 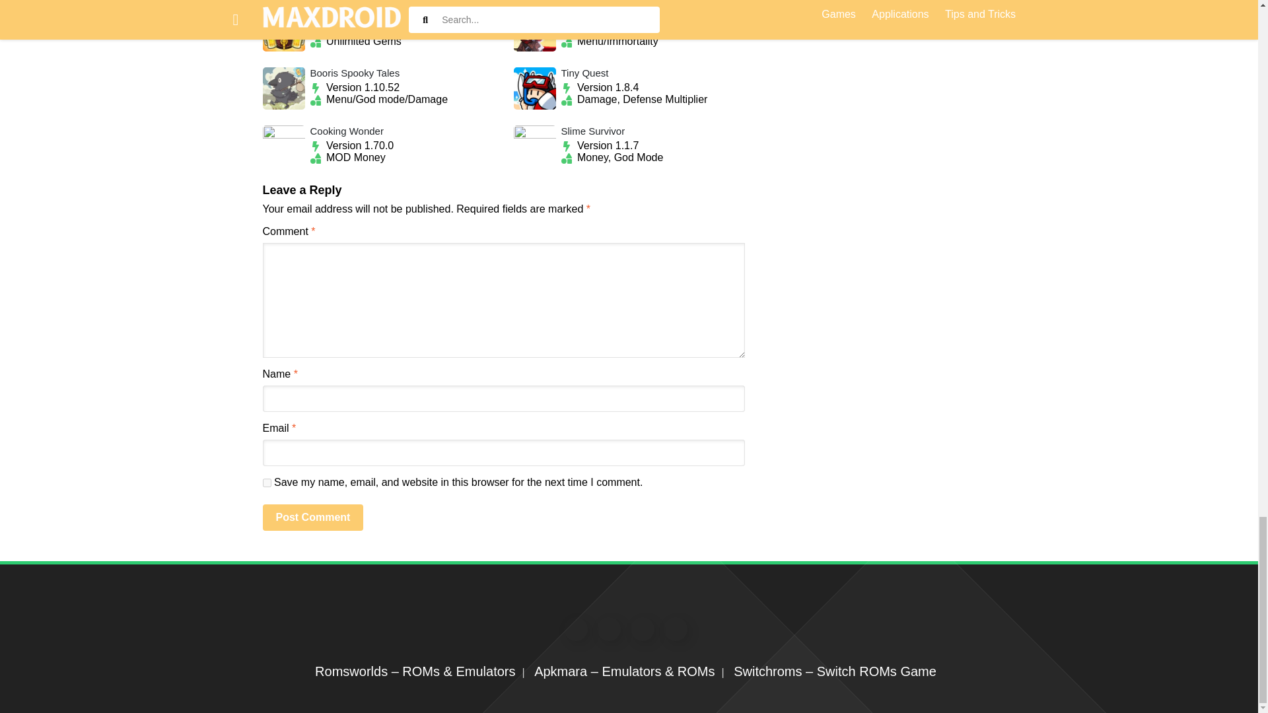 What do you see at coordinates (313, 517) in the screenshot?
I see `Post Comment` at bounding box center [313, 517].